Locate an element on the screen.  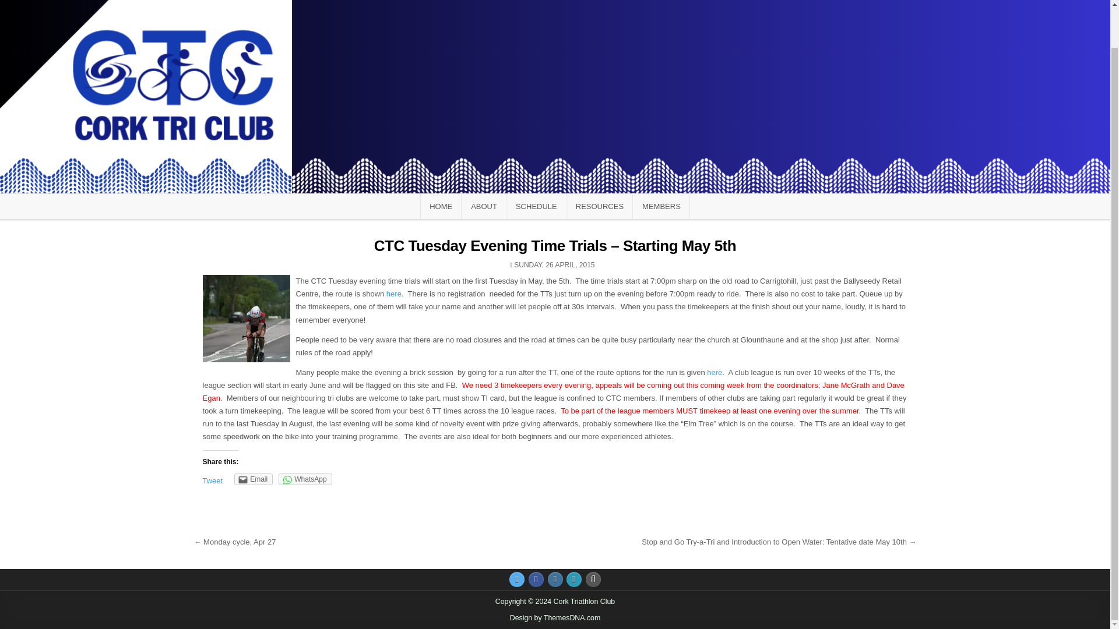
Email Us is located at coordinates (573, 579).